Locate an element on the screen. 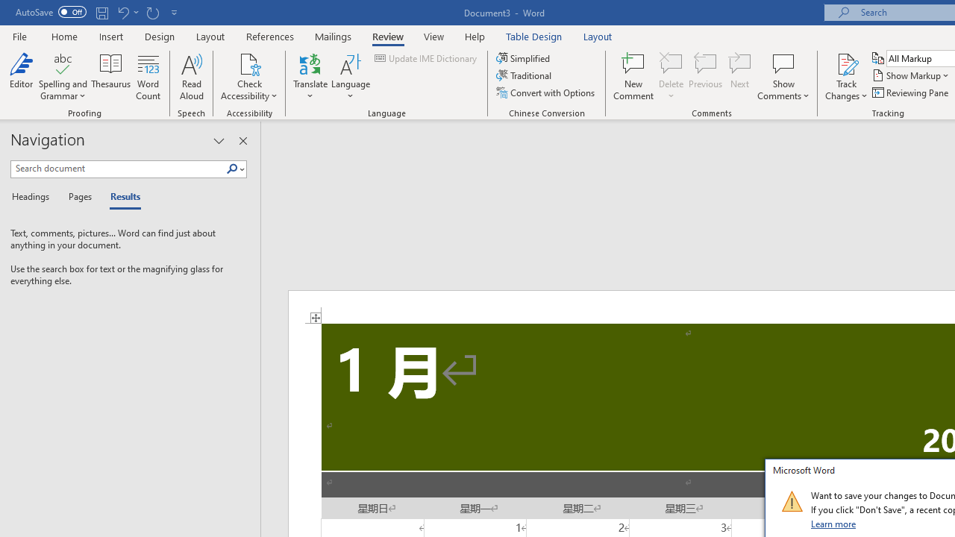  Help is located at coordinates (475, 36).